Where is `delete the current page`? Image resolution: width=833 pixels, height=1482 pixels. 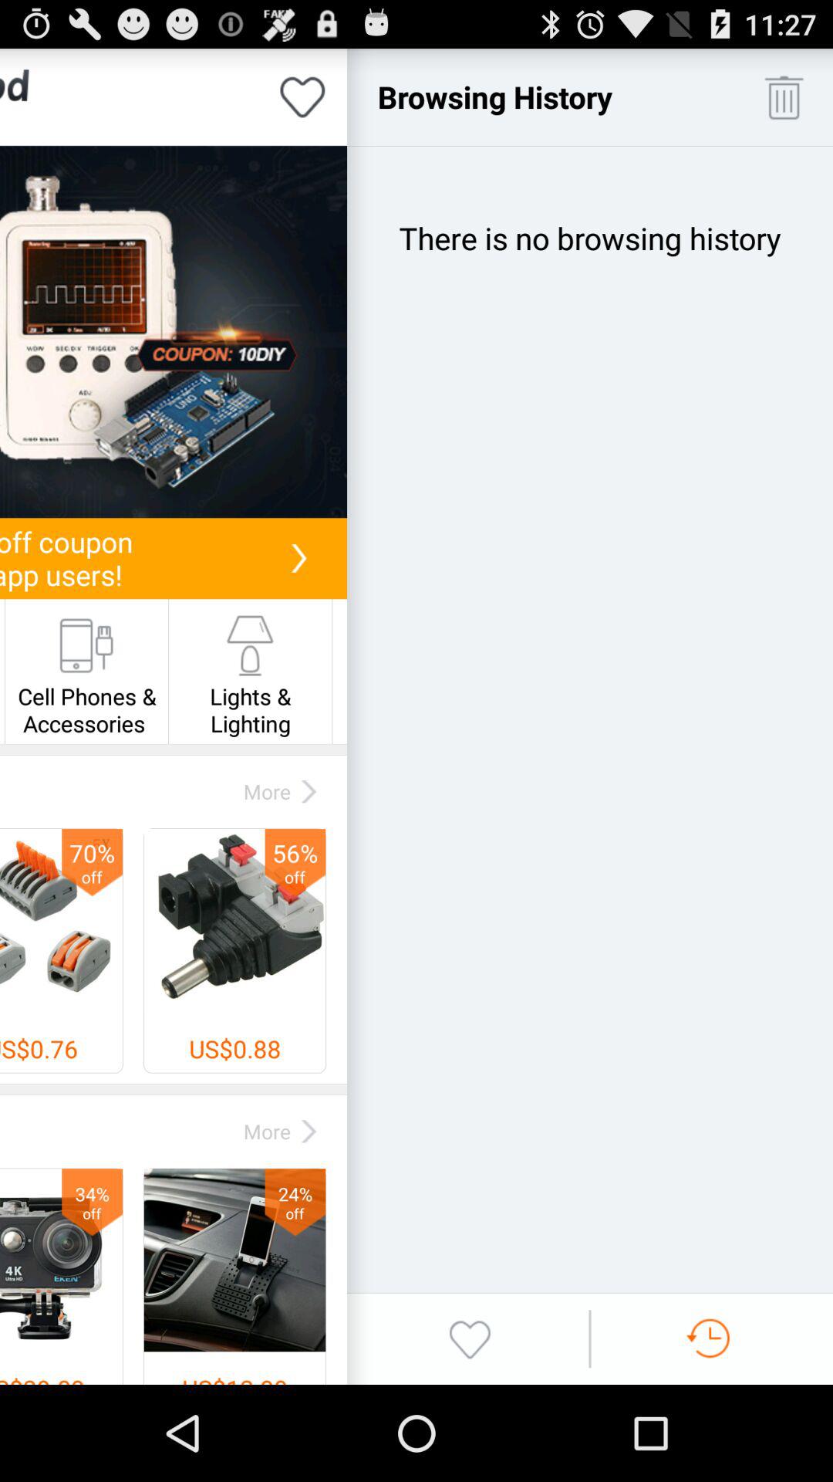 delete the current page is located at coordinates (784, 97).